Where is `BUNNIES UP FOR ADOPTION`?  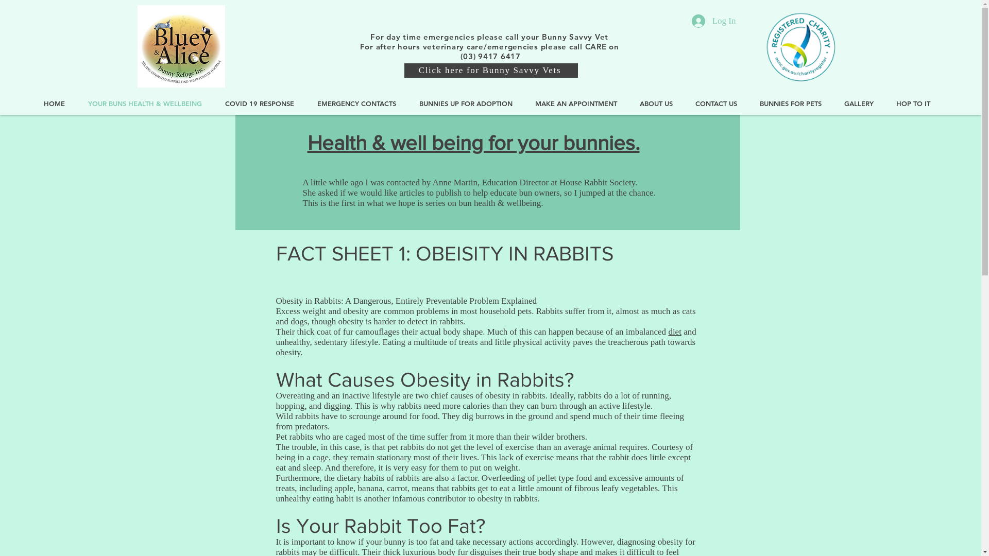
BUNNIES UP FOR ADOPTION is located at coordinates (470, 104).